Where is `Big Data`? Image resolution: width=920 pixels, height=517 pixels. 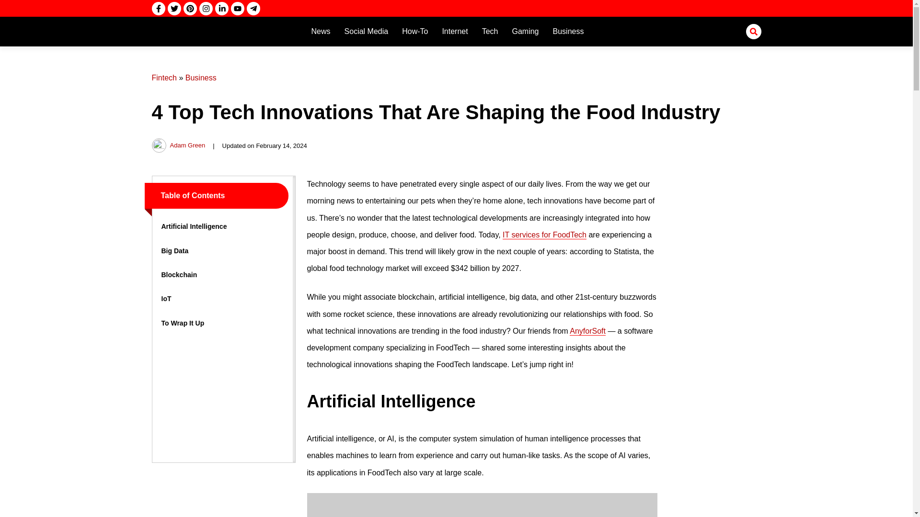 Big Data is located at coordinates (174, 251).